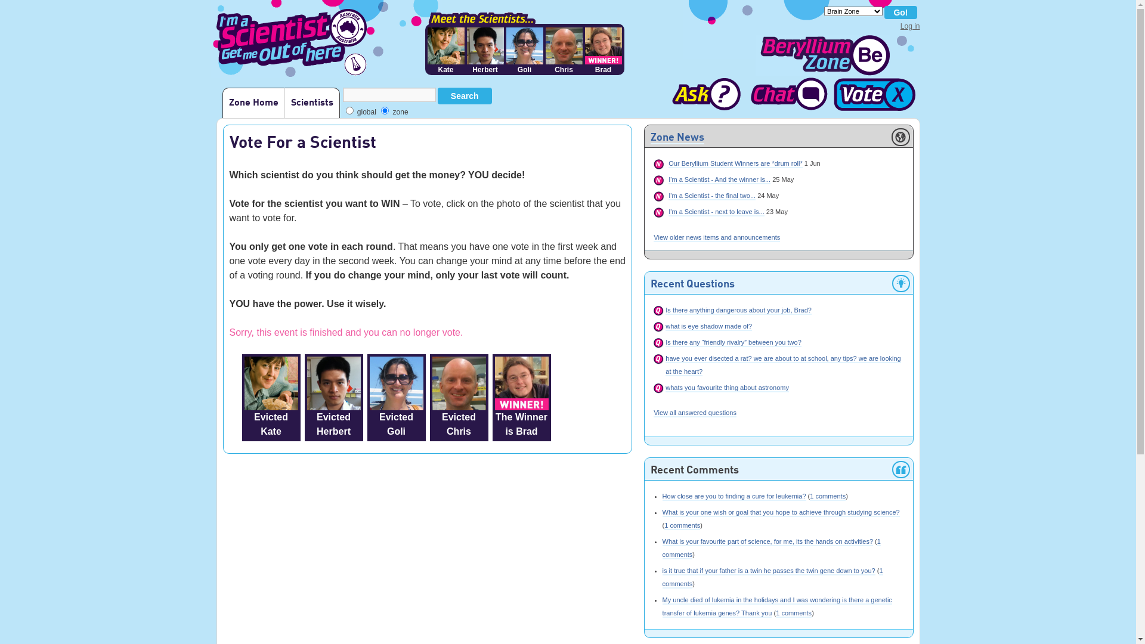 The width and height of the screenshot is (1145, 644). I want to click on 1 comments, so click(773, 578).